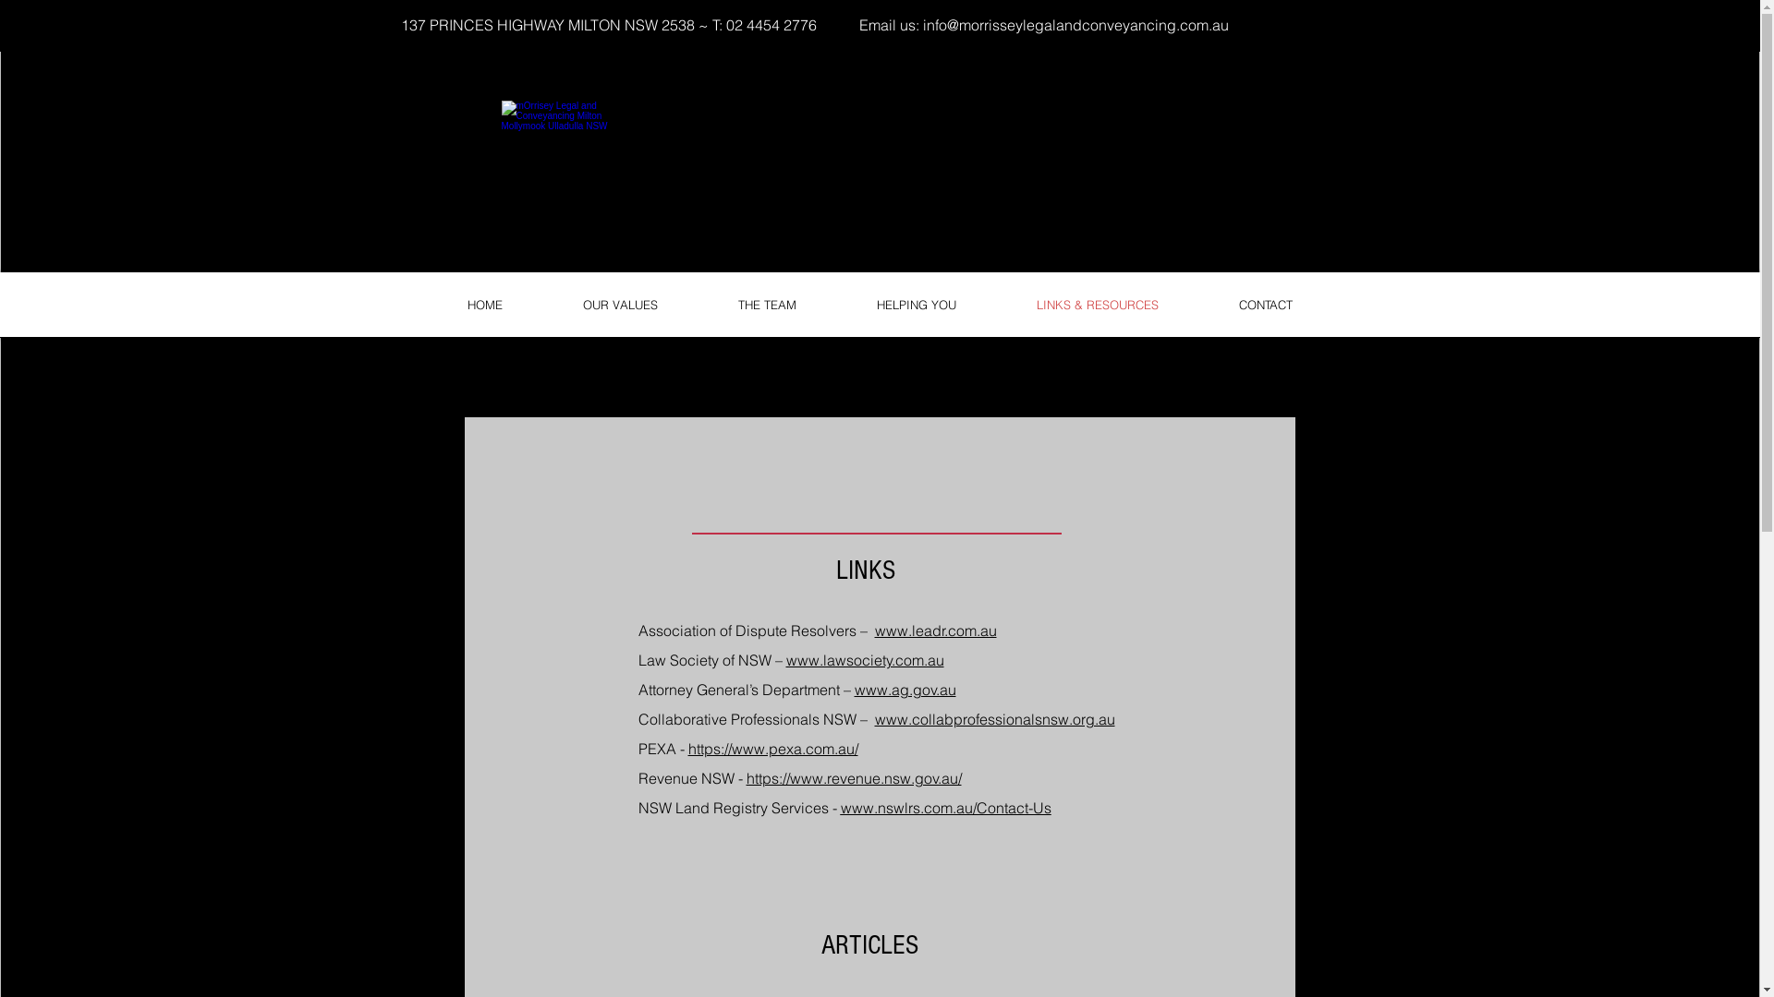 Image resolution: width=1774 pixels, height=997 pixels. I want to click on www.nswlrs.com.au/Contact-Us, so click(946, 808).